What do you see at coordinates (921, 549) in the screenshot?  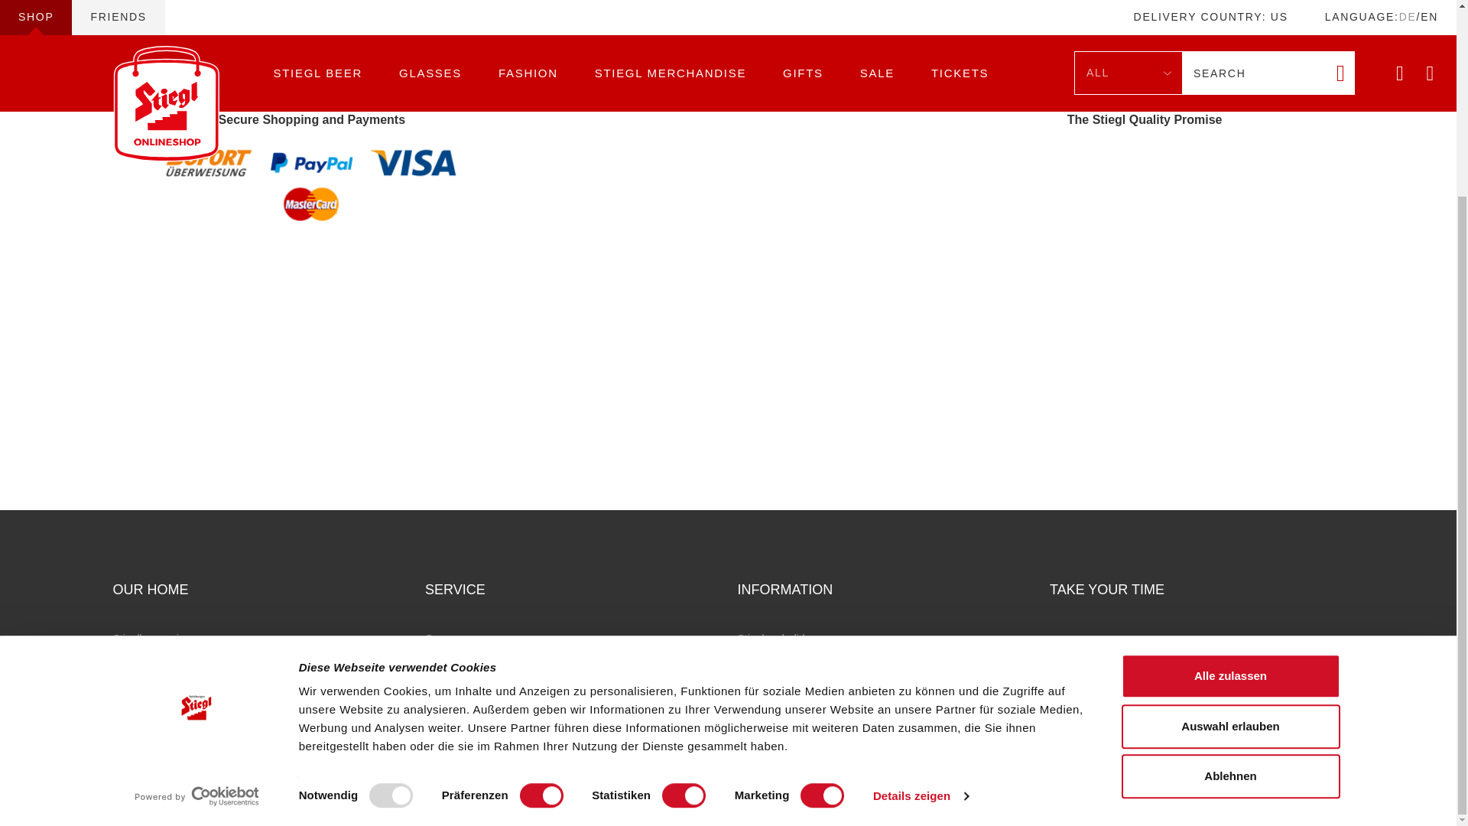 I see `Details zeigen` at bounding box center [921, 549].